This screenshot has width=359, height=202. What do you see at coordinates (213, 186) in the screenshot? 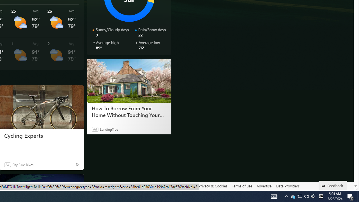
I see `Privacy & Cookies` at bounding box center [213, 186].